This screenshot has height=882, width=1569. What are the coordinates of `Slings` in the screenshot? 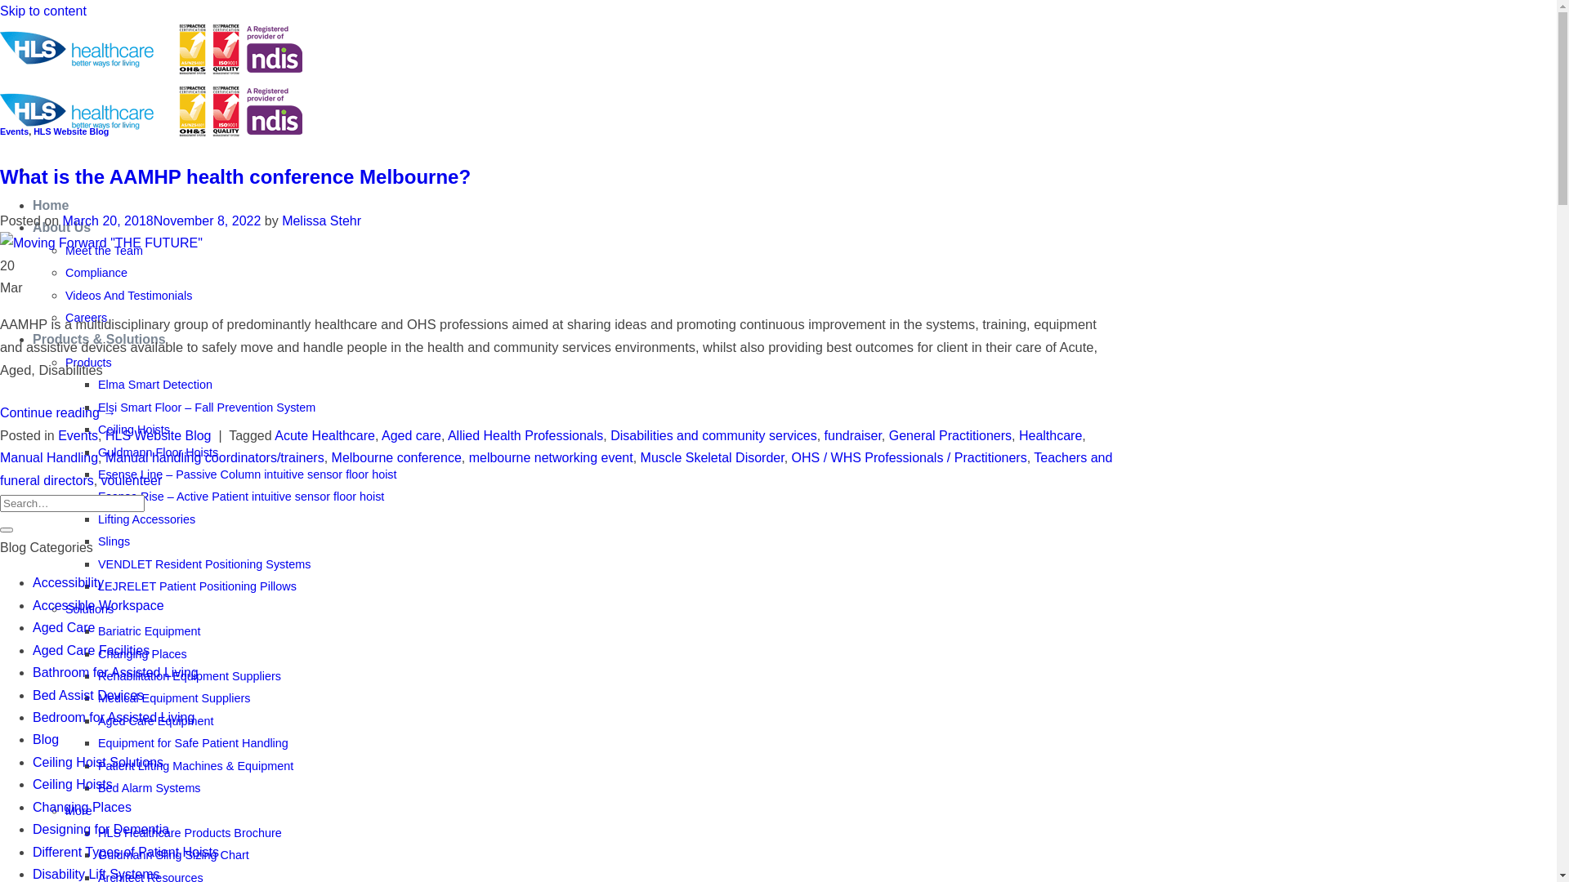 It's located at (114, 541).